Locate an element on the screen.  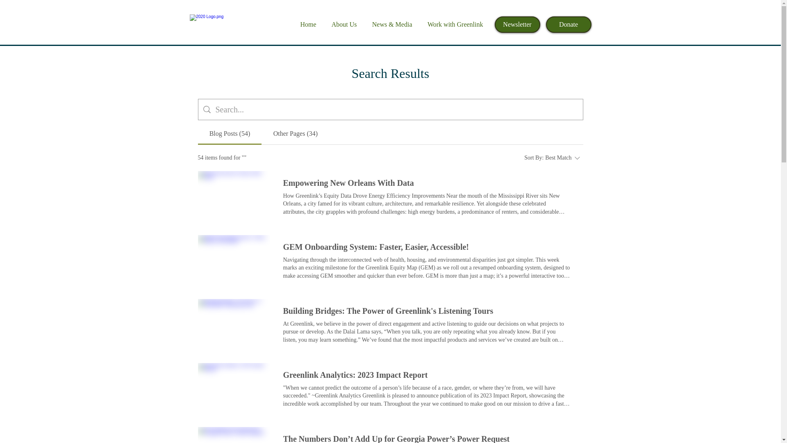
Work with Greenlink is located at coordinates (453, 24).